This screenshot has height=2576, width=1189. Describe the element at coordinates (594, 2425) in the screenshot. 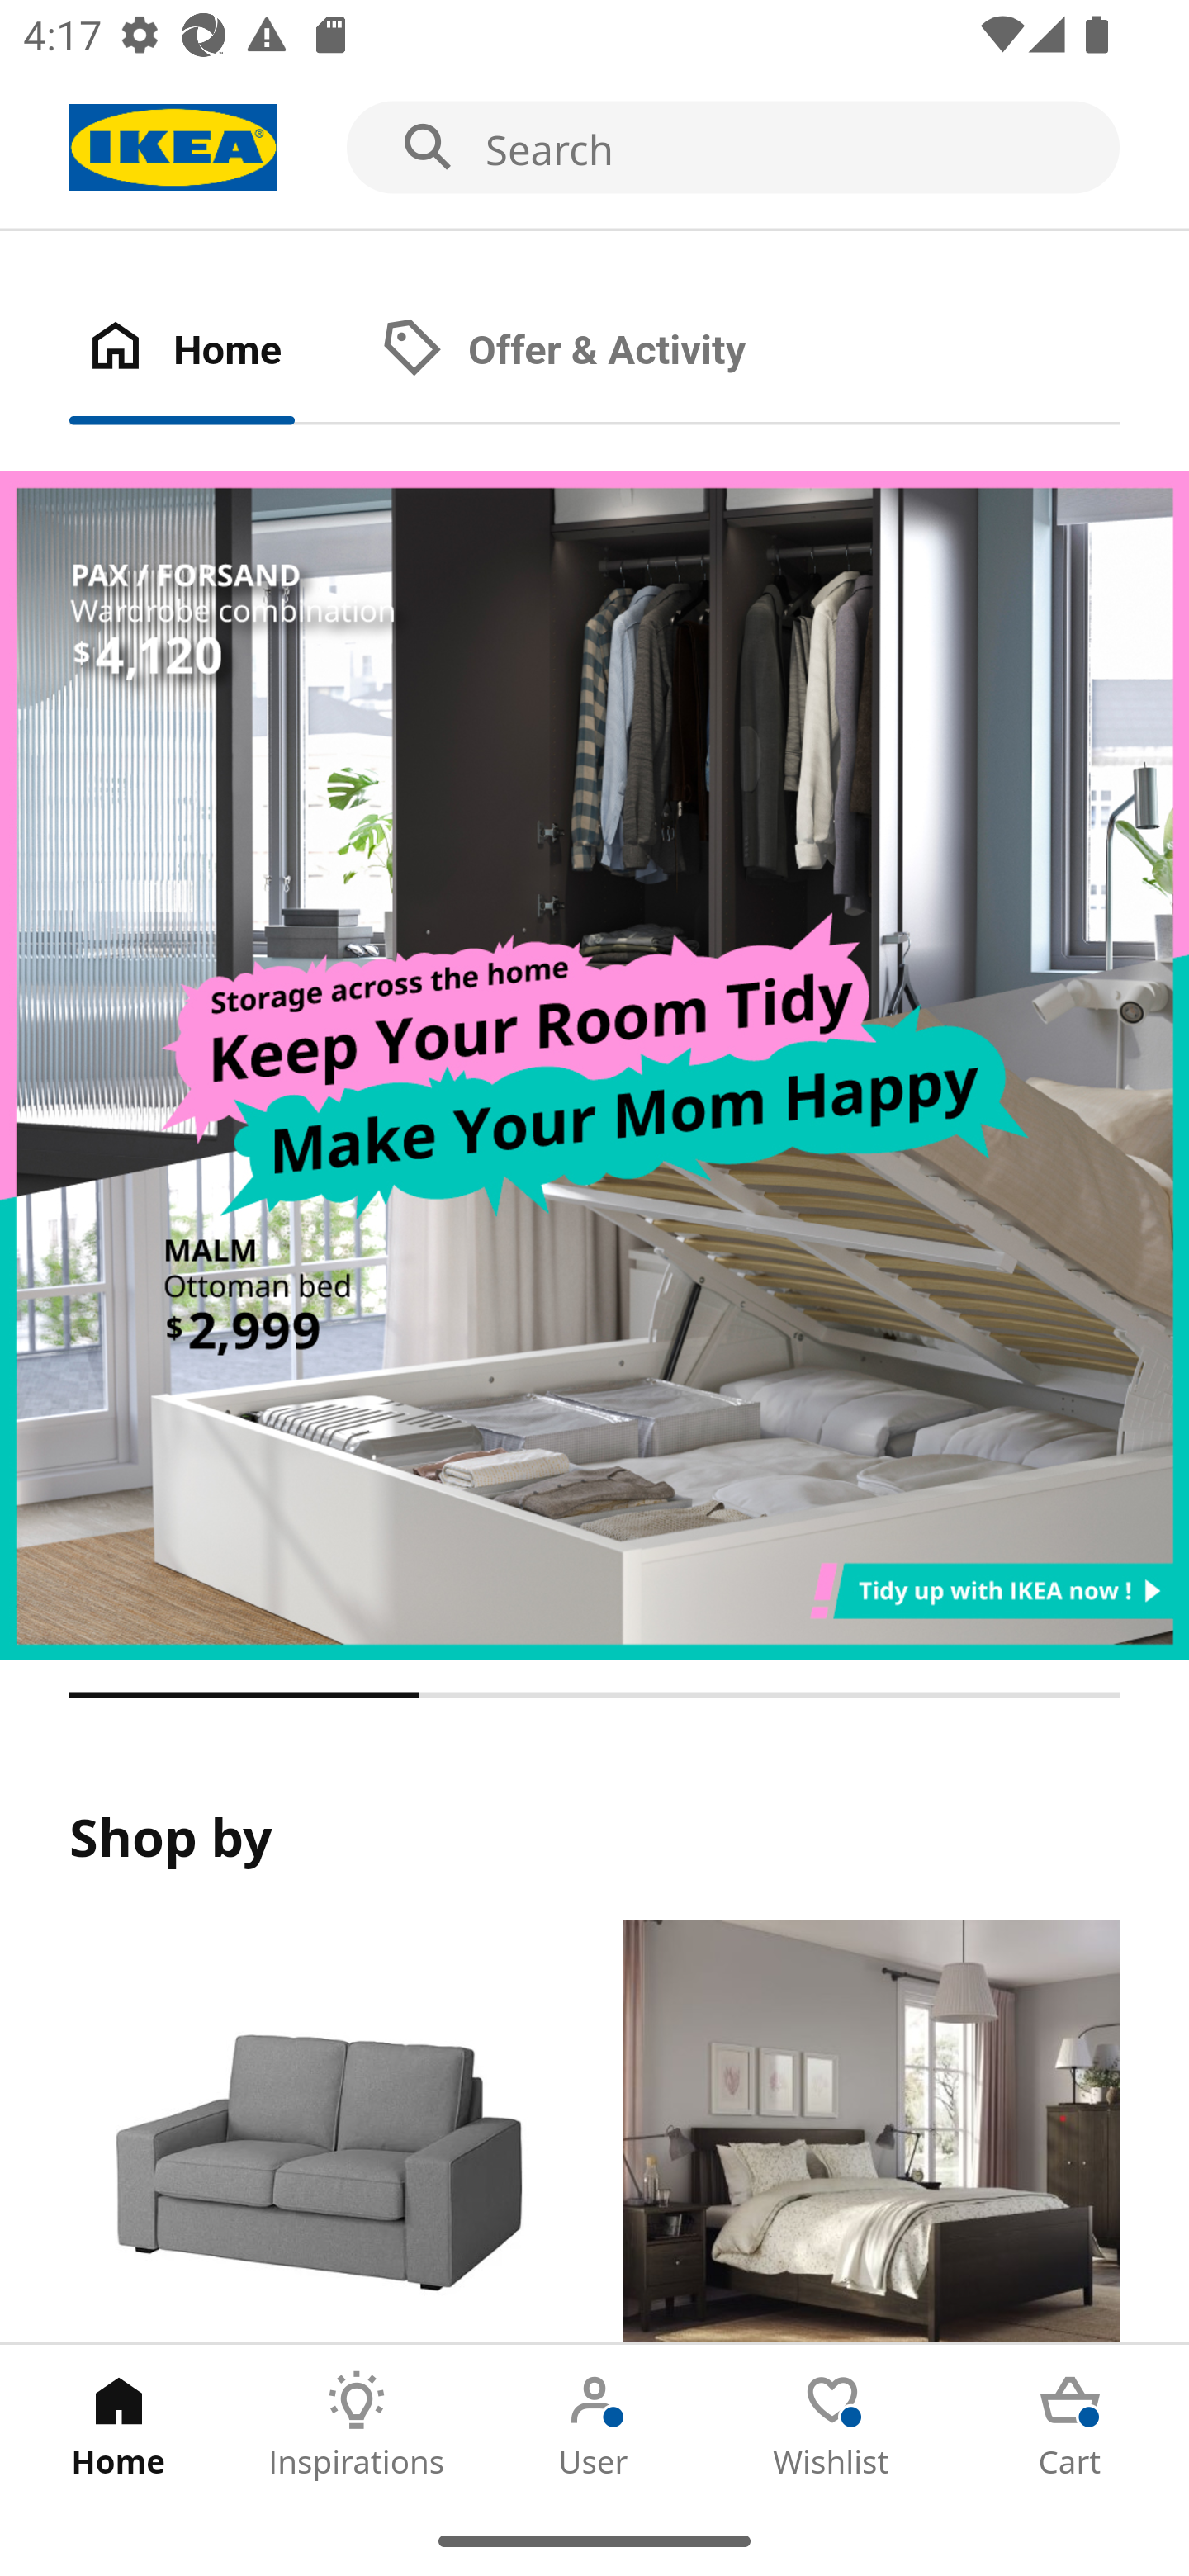

I see `User
Tab 3 of 5` at that location.